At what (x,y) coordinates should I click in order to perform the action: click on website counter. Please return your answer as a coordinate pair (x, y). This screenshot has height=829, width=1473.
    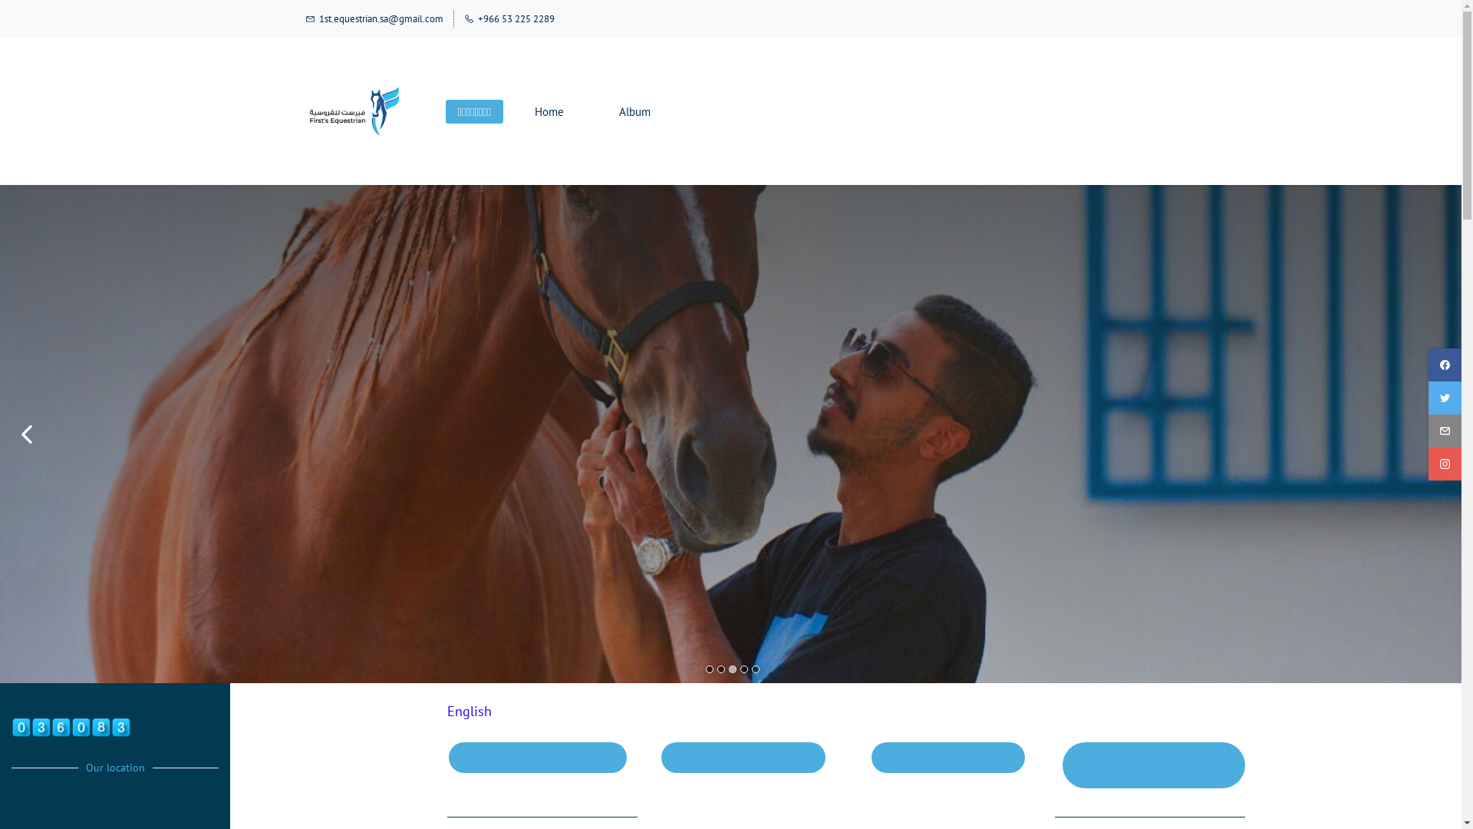
    Looking at the image, I should click on (71, 728).